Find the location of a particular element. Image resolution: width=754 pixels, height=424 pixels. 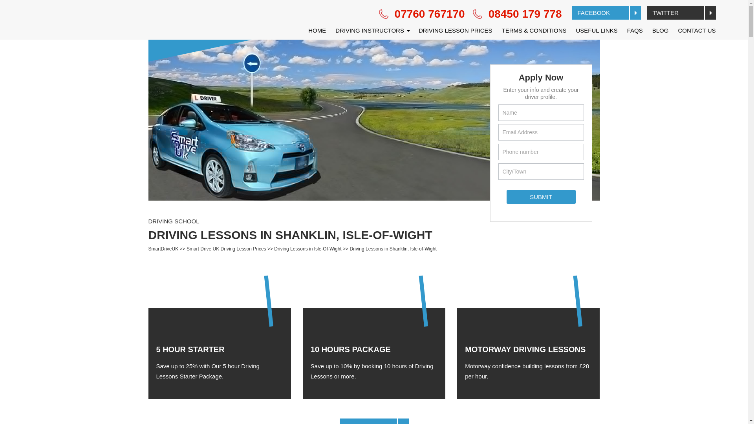

USEFUL LINKS is located at coordinates (597, 30).